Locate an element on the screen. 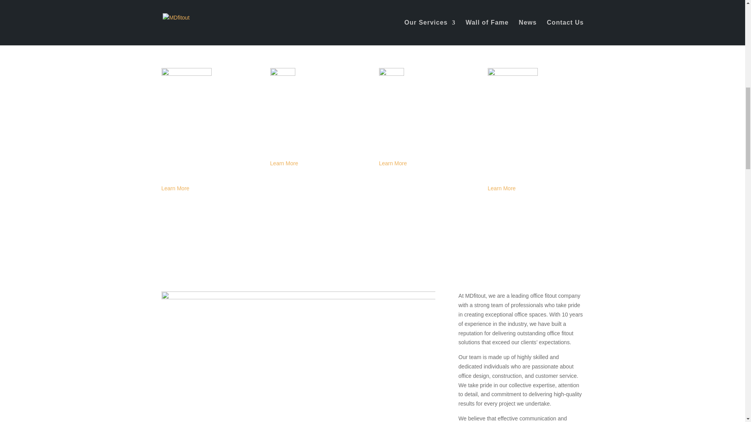  Learn More is located at coordinates (284, 163).